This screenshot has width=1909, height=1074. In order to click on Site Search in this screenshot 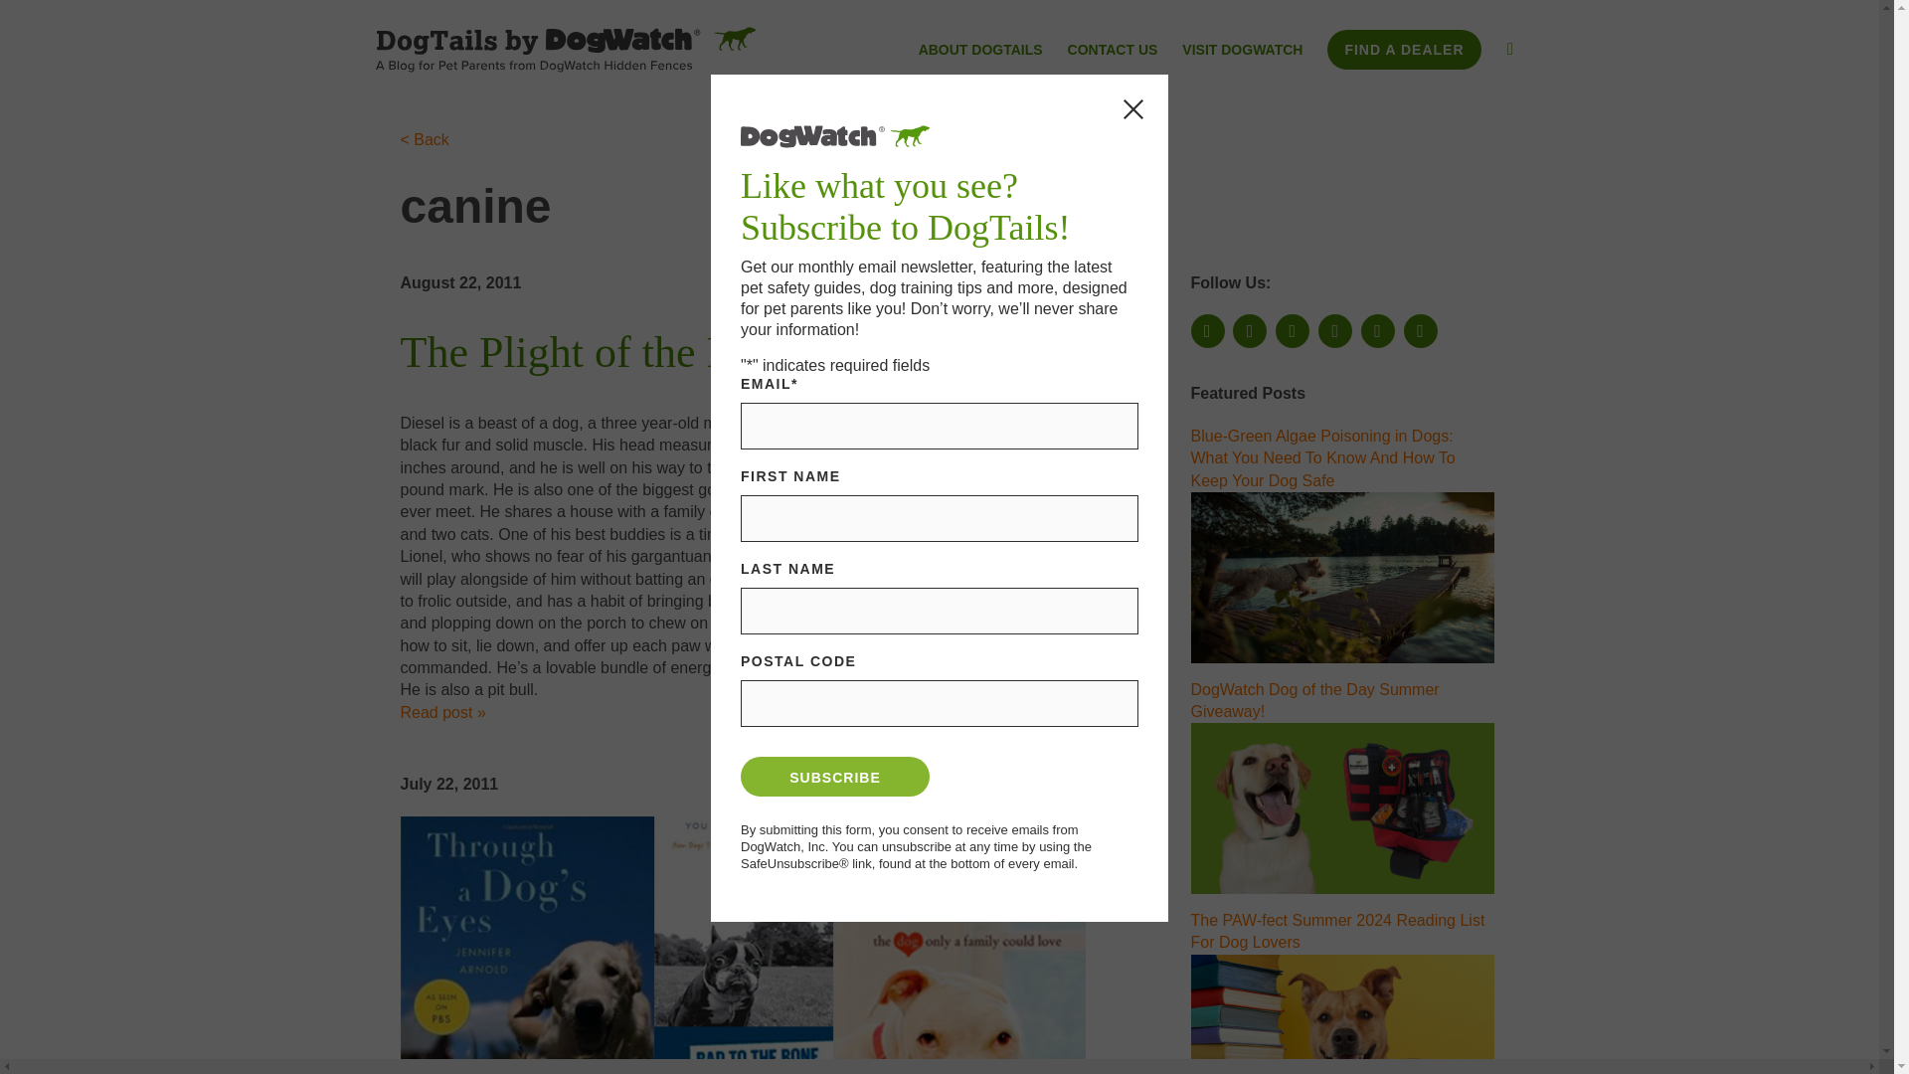, I will do `click(1509, 51)`.